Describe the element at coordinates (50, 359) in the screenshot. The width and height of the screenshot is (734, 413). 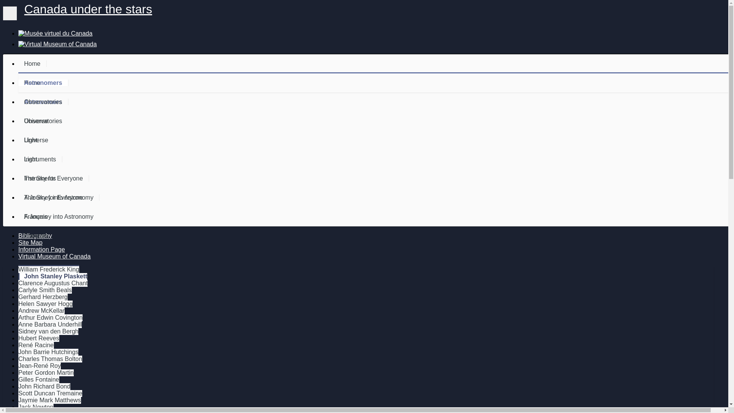
I see `Charles Thomas Bolton` at that location.